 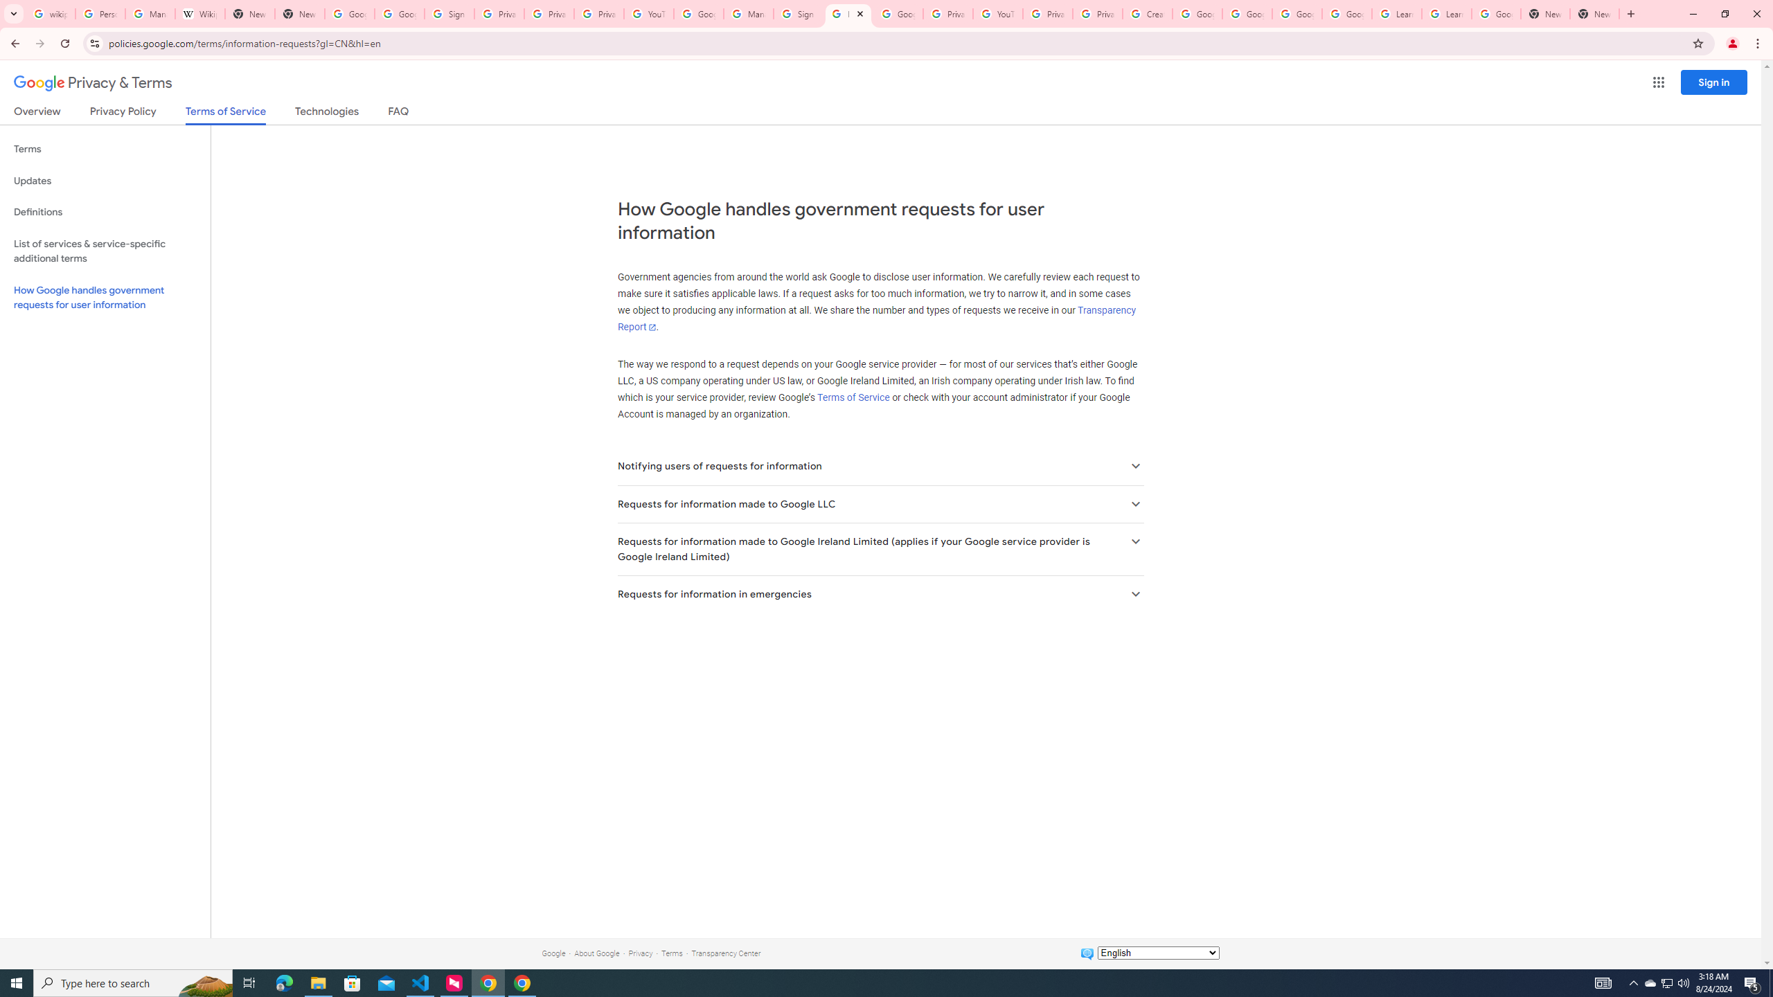 I want to click on New Tab, so click(x=1594, y=14).